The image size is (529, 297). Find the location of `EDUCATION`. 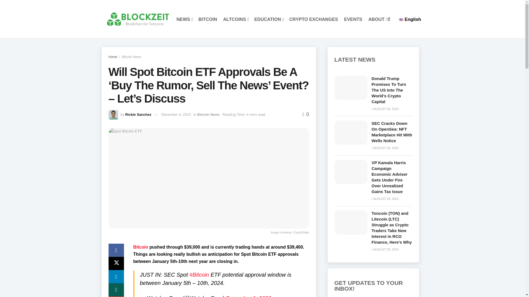

EDUCATION is located at coordinates (269, 19).